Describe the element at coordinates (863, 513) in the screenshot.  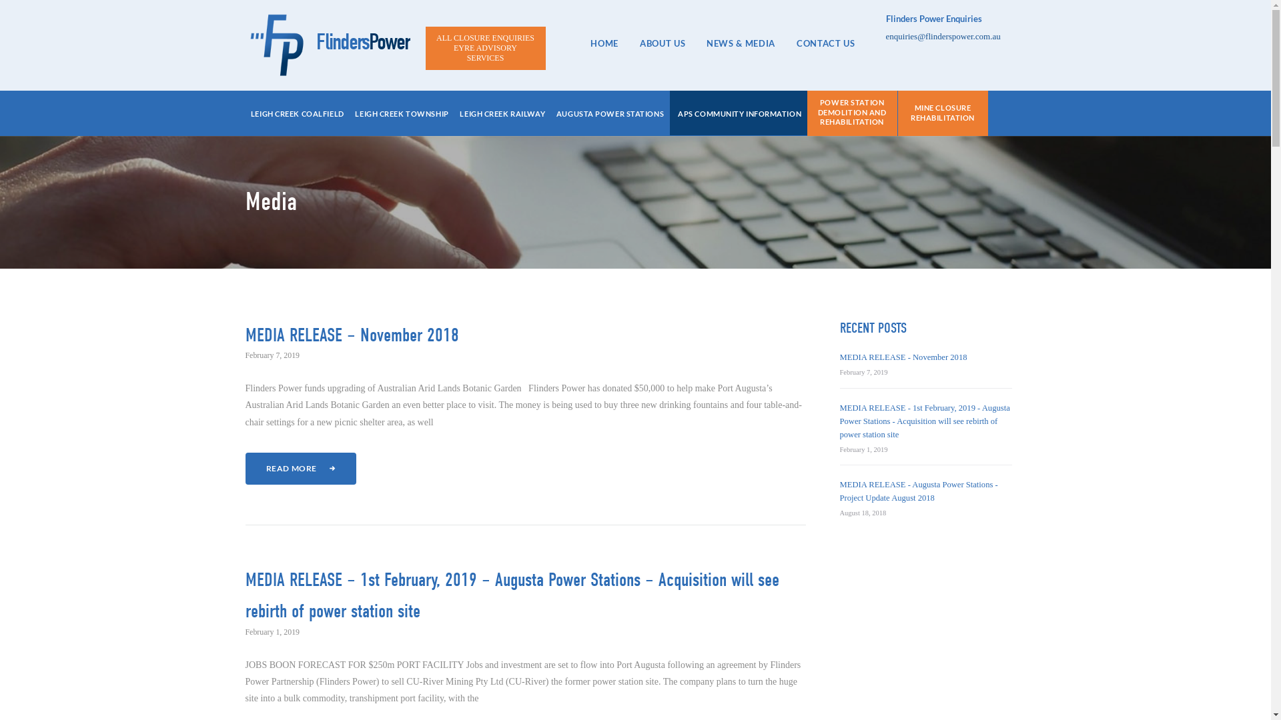
I see `August 18, 2018` at that location.